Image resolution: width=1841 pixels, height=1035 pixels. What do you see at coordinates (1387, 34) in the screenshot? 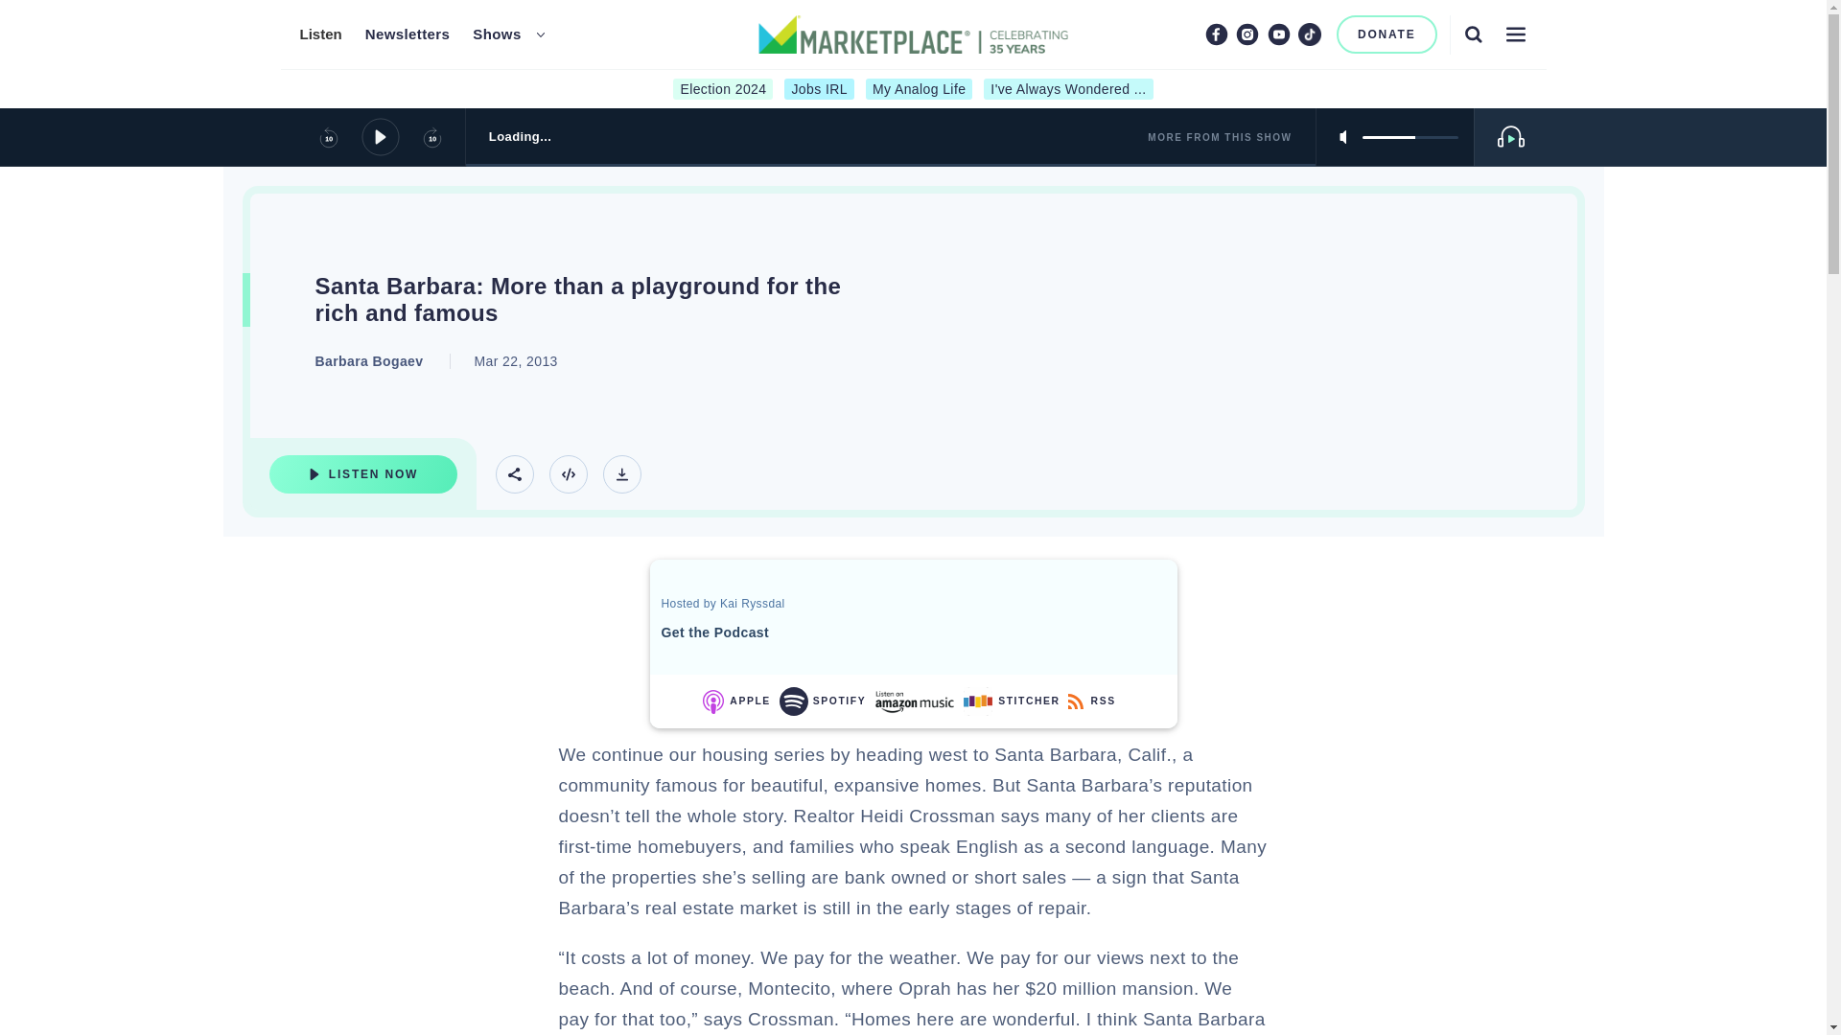
I see `DONATE` at bounding box center [1387, 34].